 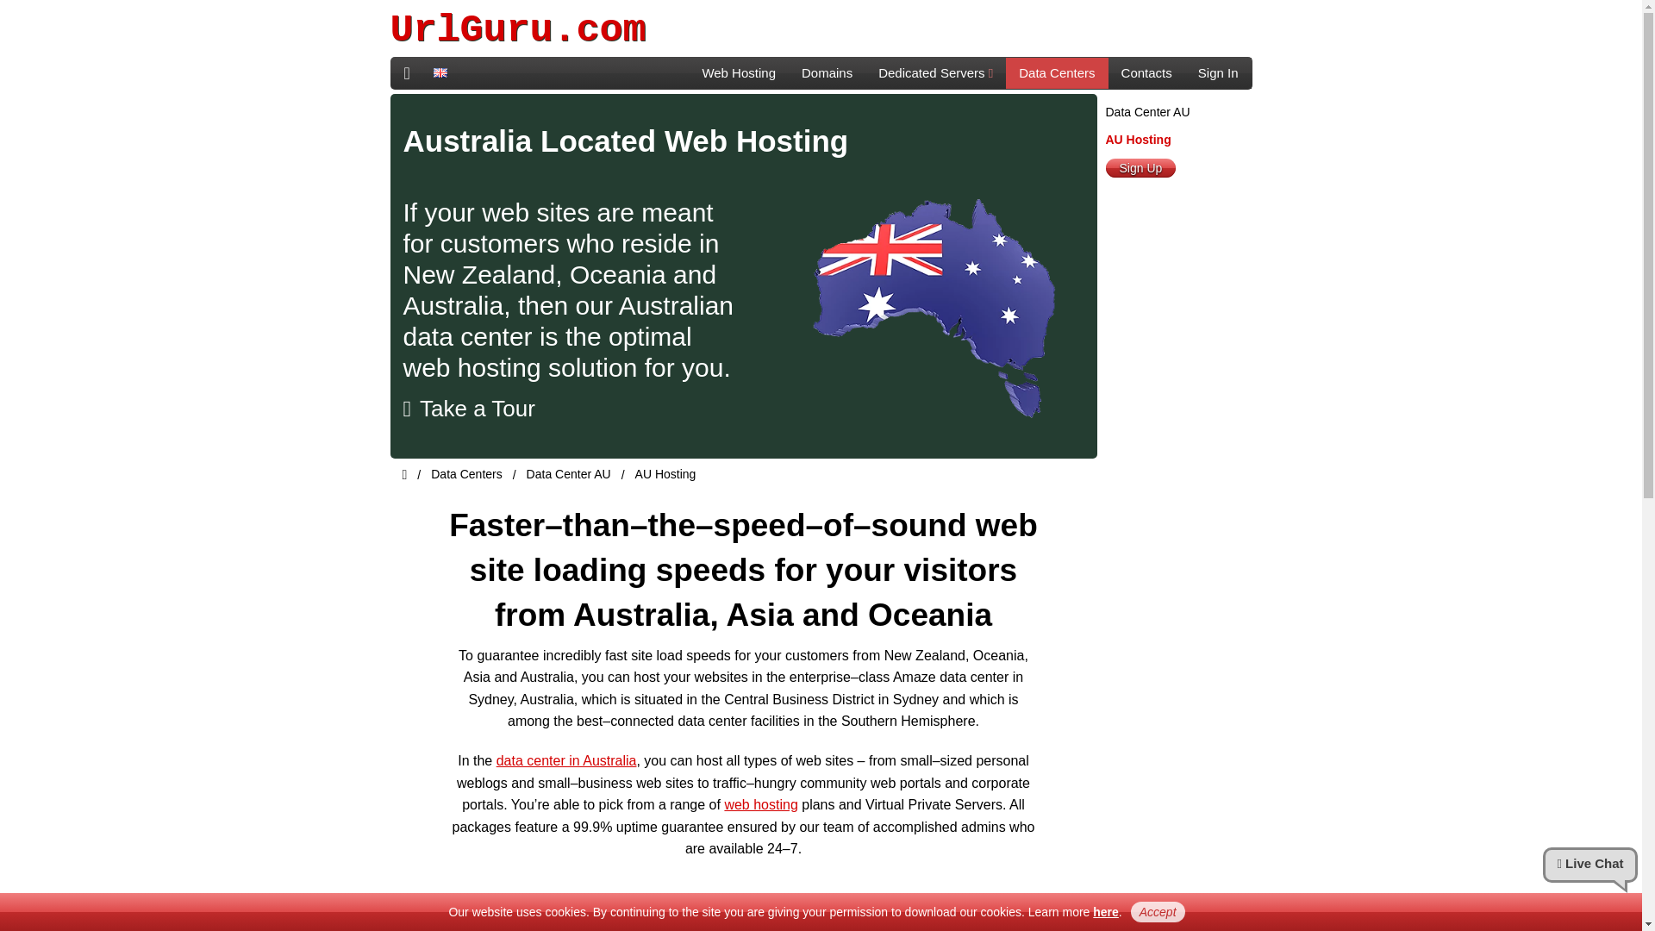 I want to click on Dedicated Servers, so click(x=936, y=72).